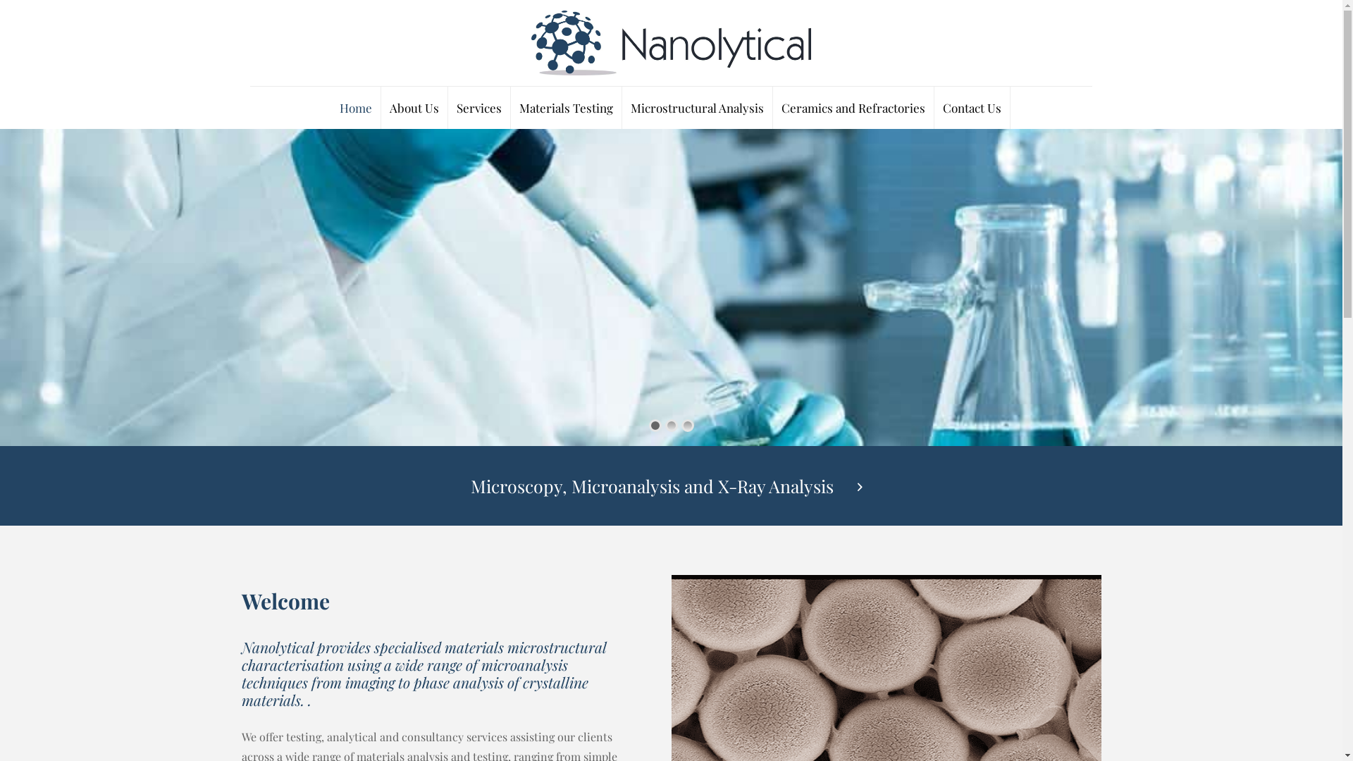 The height and width of the screenshot is (761, 1353). Describe the element at coordinates (357, 108) in the screenshot. I see `Home` at that location.